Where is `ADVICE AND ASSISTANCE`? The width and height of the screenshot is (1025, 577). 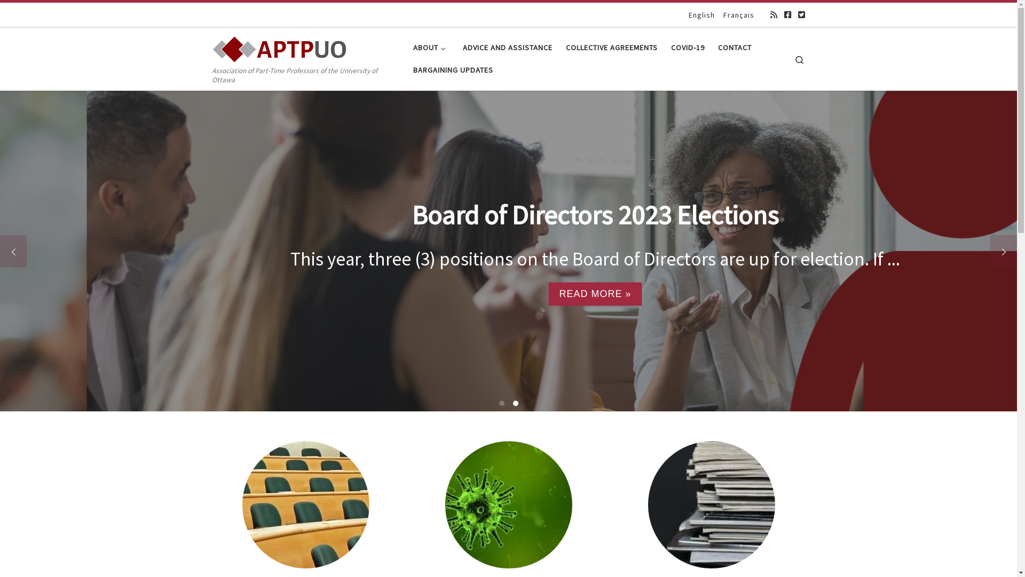
ADVICE AND ASSISTANCE is located at coordinates (508, 48).